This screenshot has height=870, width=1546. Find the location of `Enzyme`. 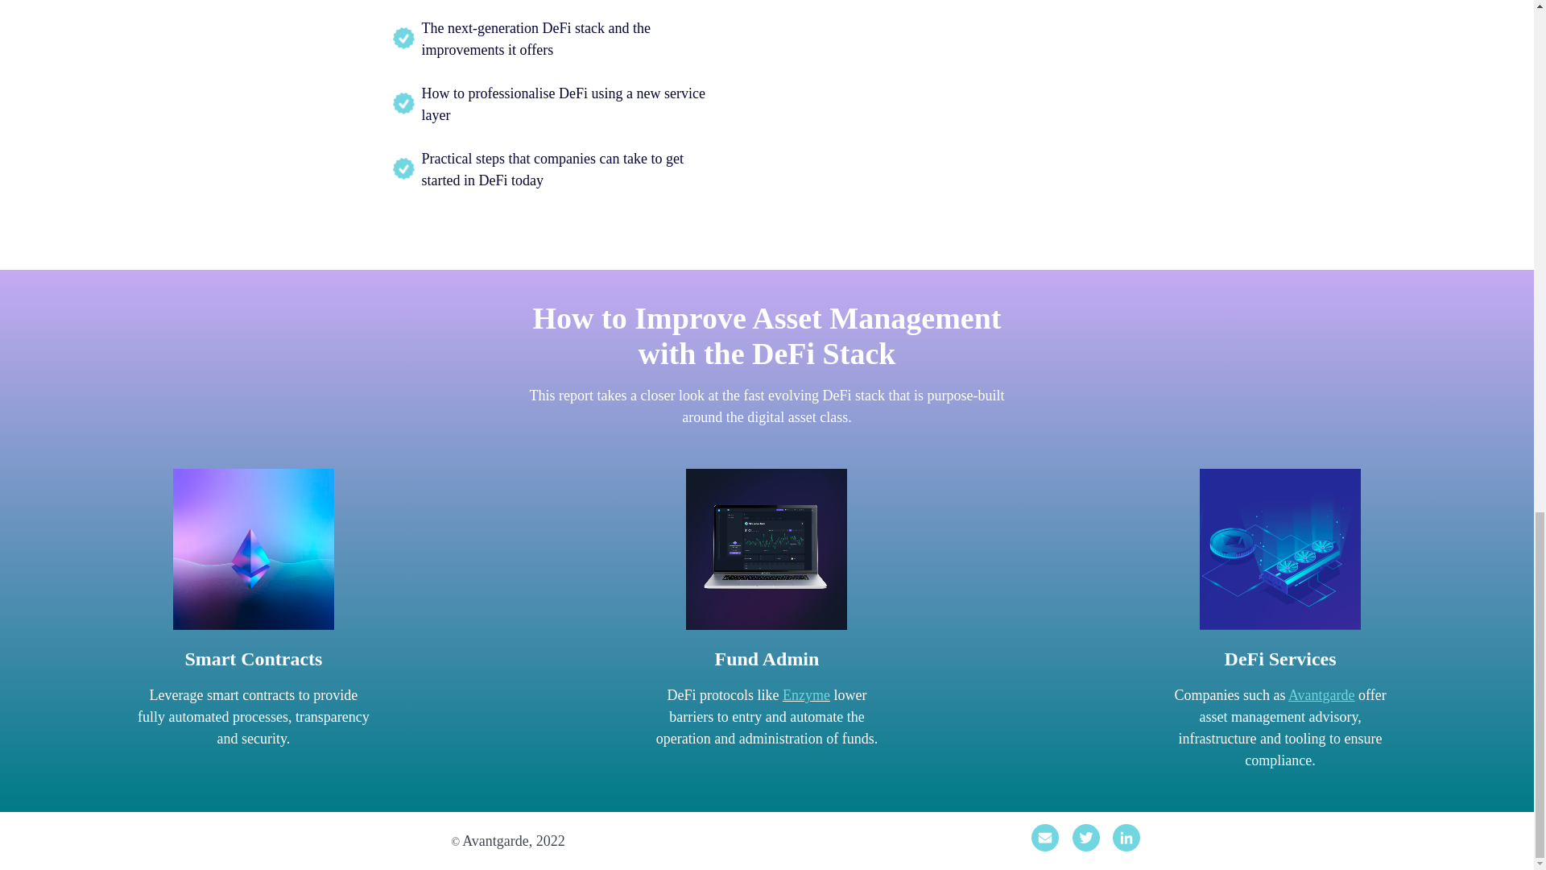

Enzyme is located at coordinates (806, 694).